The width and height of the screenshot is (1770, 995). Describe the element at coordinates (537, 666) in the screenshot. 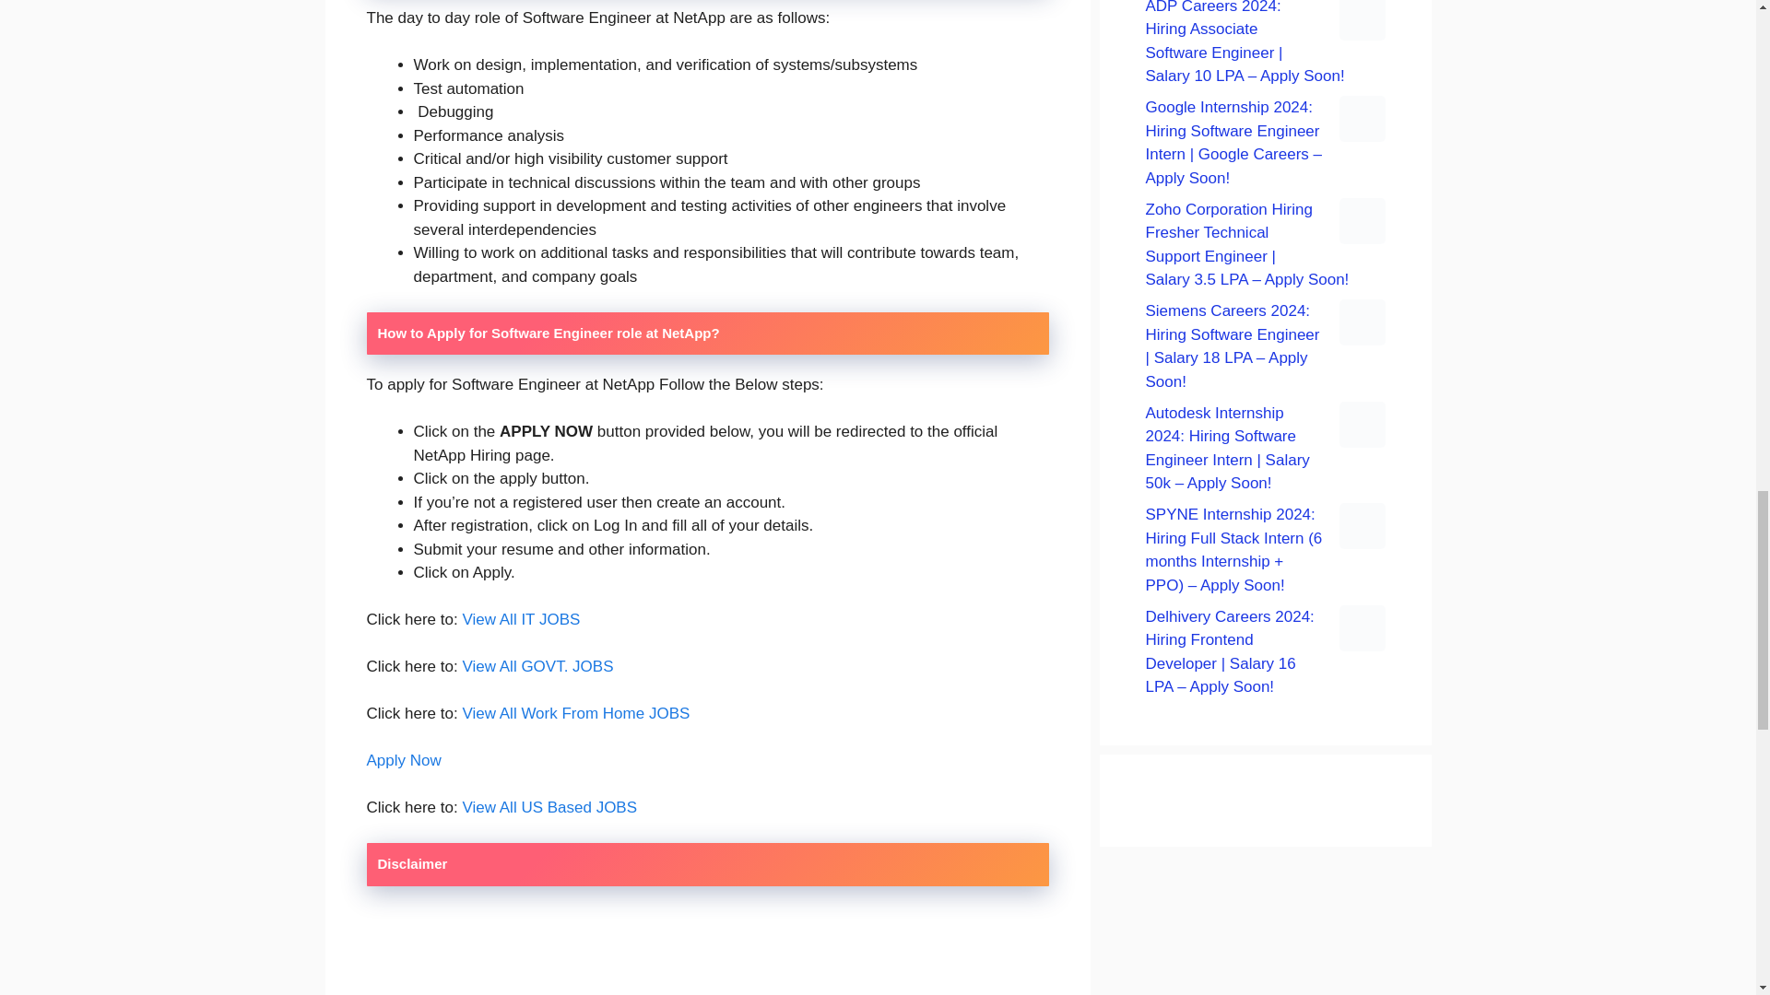

I see `View All GOVT. JOBS` at that location.